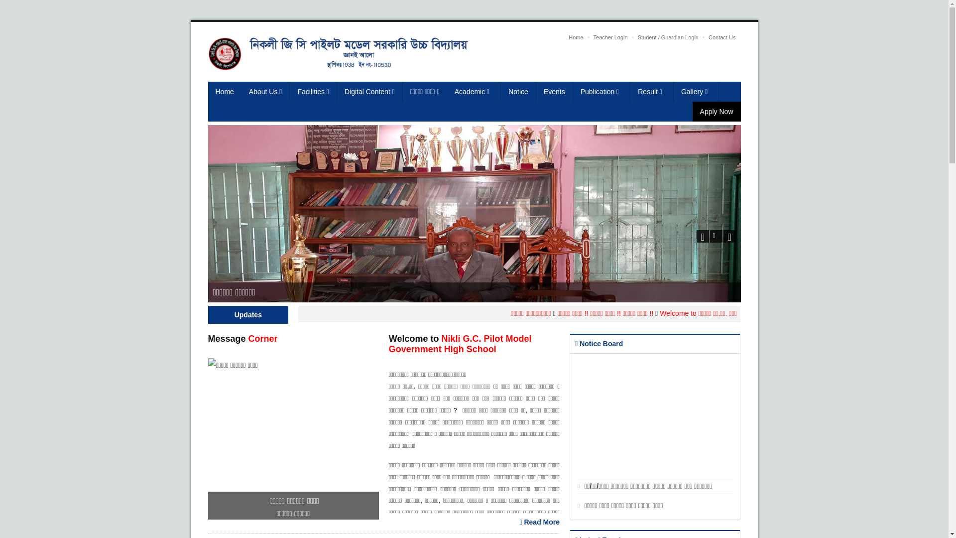 The height and width of the screenshot is (538, 956). Describe the element at coordinates (474, 92) in the screenshot. I see `Academic` at that location.